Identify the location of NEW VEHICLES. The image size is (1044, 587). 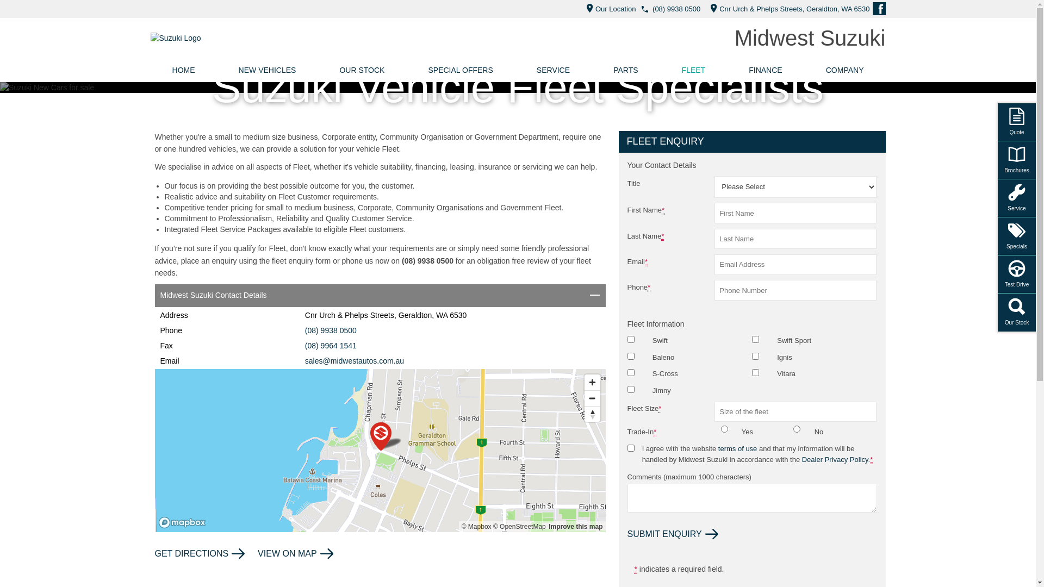
(268, 70).